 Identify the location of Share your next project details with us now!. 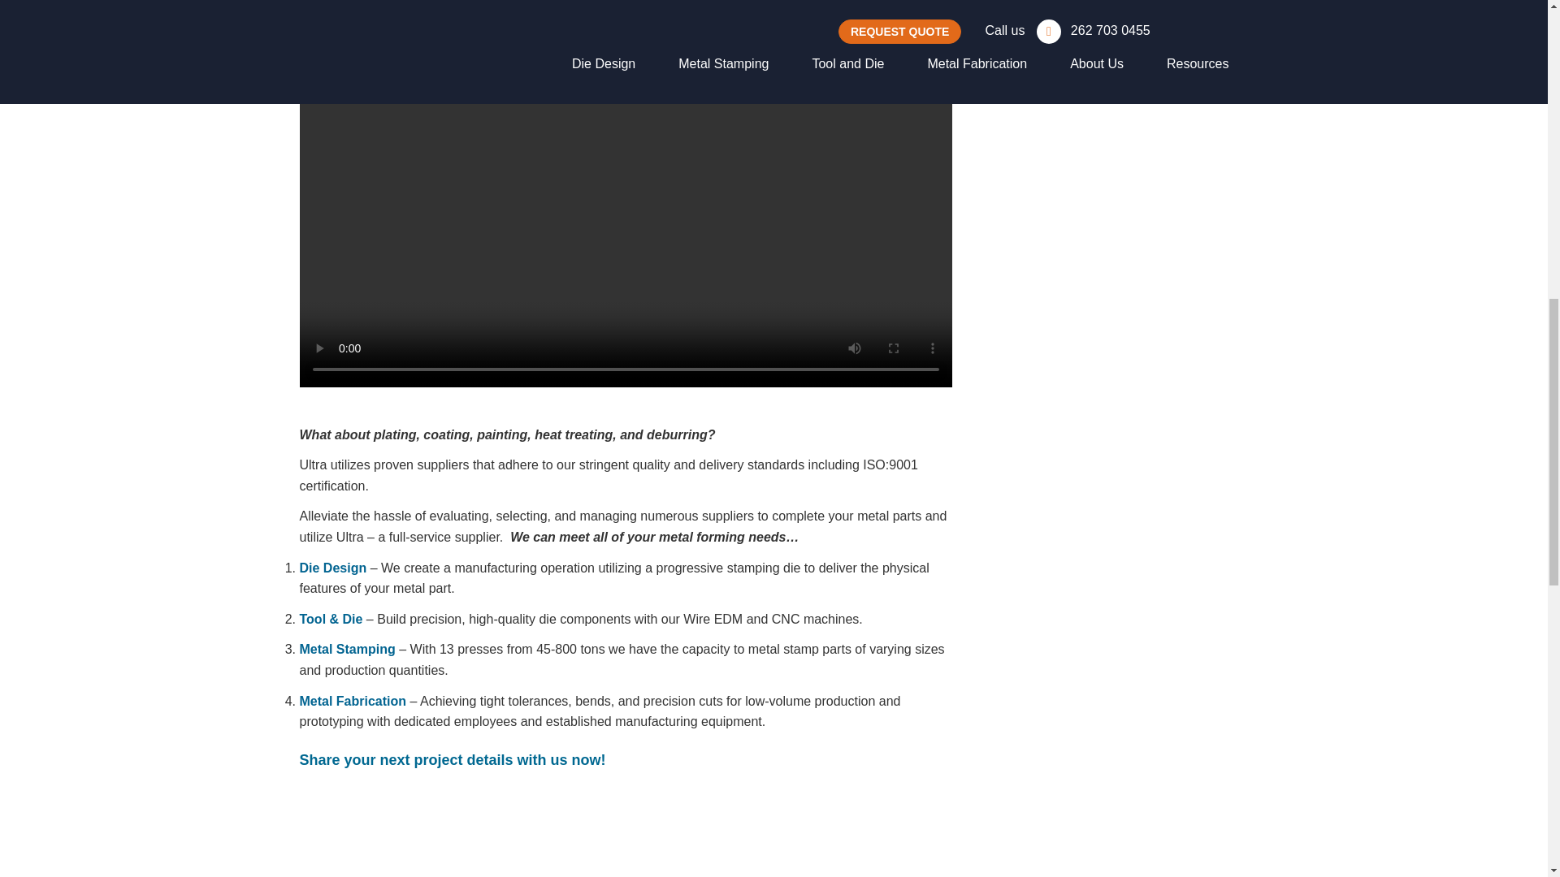
(452, 760).